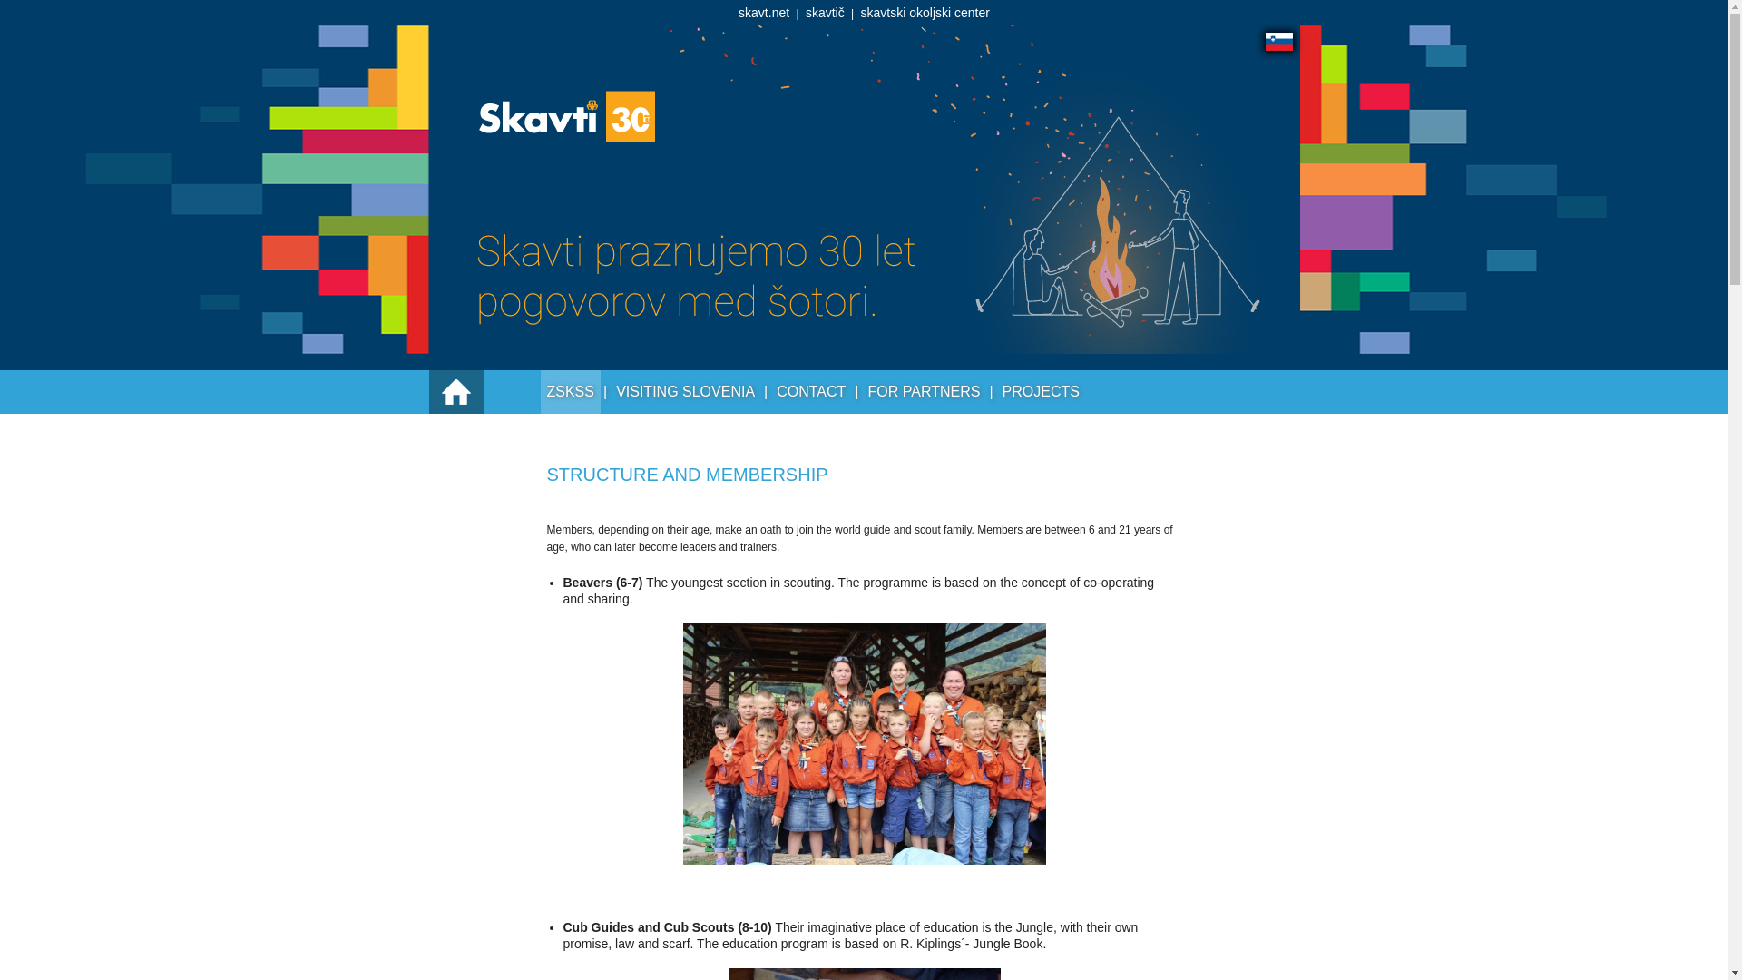  Describe the element at coordinates (1277, 42) in the screenshot. I see `Slovensko` at that location.